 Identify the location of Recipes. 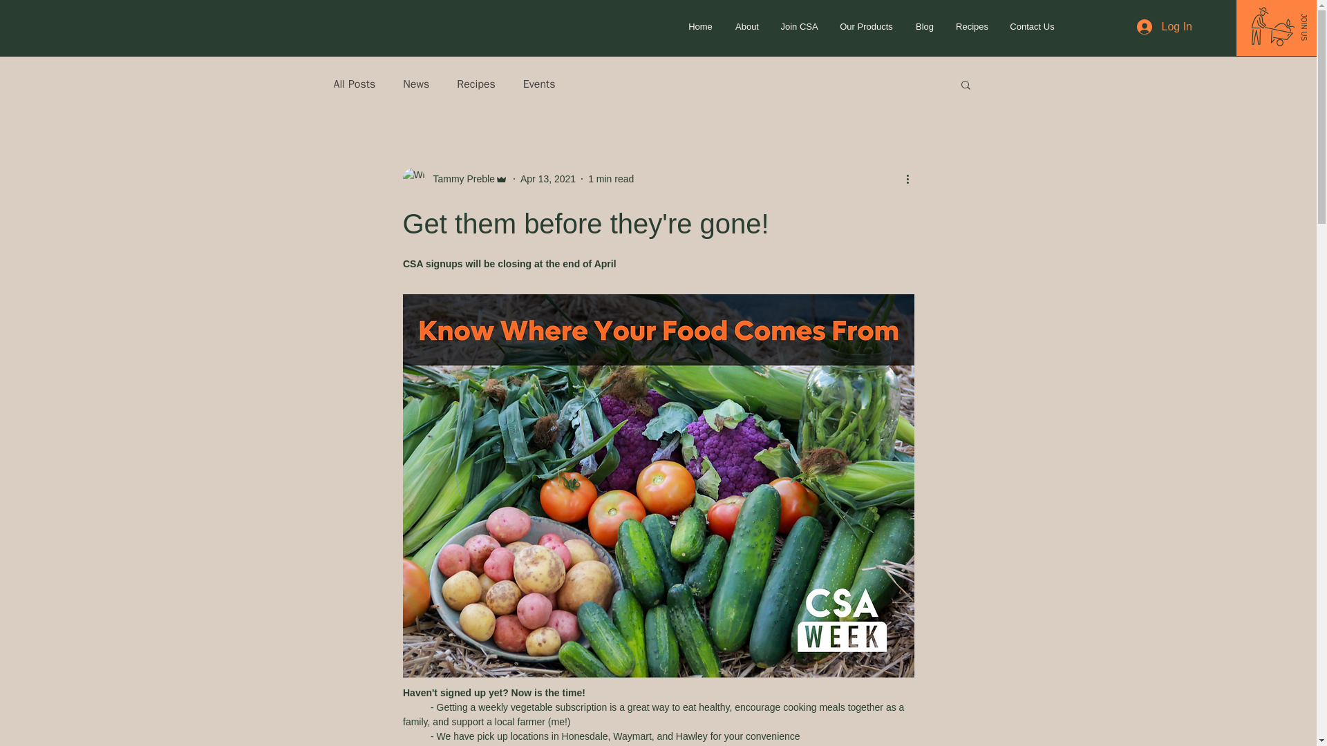
(476, 84).